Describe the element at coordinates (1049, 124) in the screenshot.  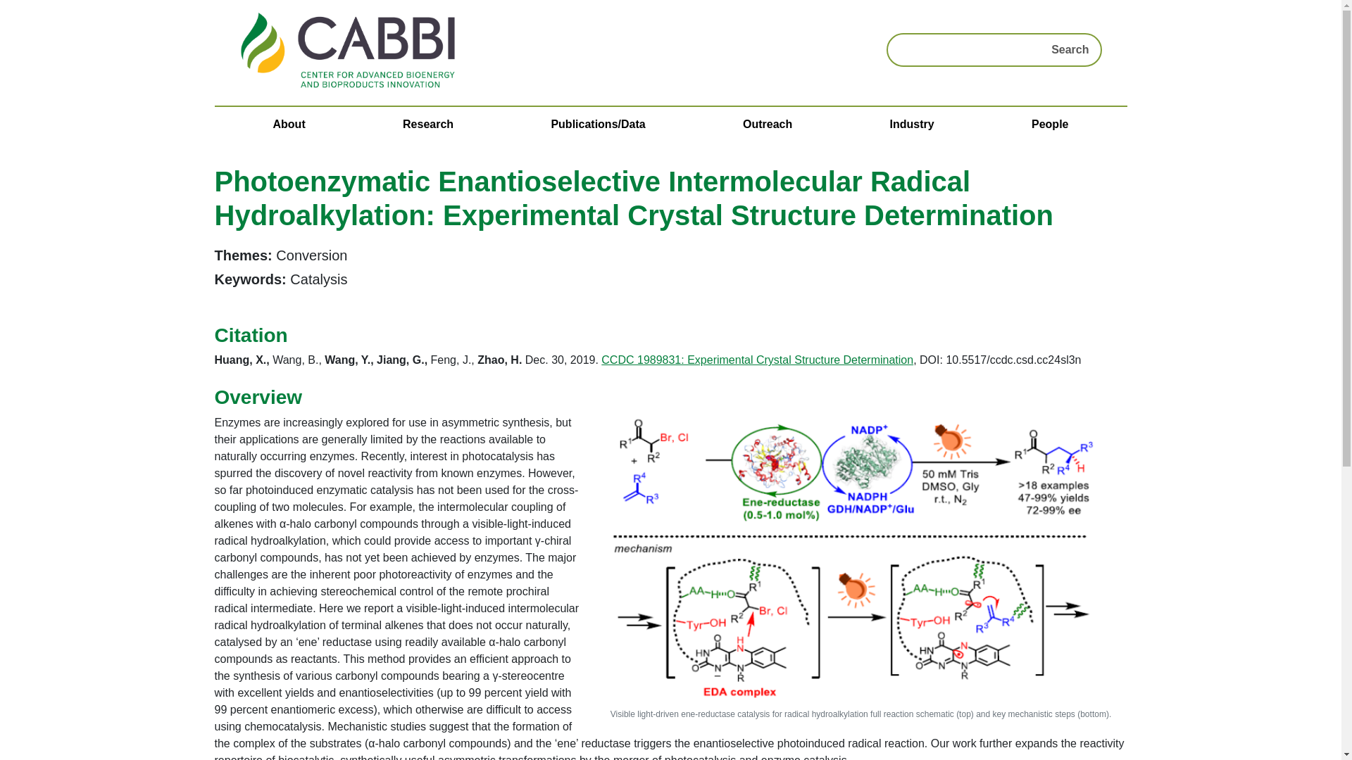
I see `People` at that location.